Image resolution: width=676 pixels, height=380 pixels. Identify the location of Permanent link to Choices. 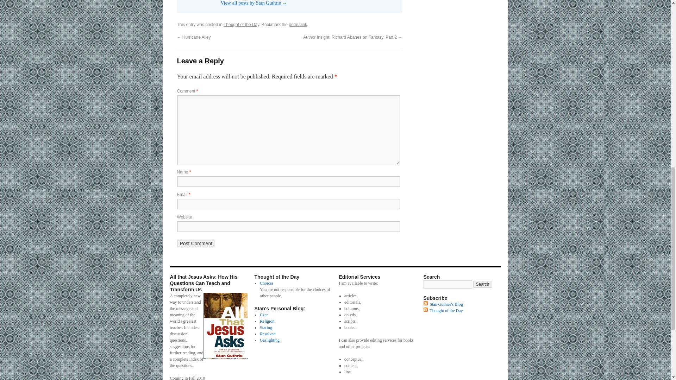
(267, 283).